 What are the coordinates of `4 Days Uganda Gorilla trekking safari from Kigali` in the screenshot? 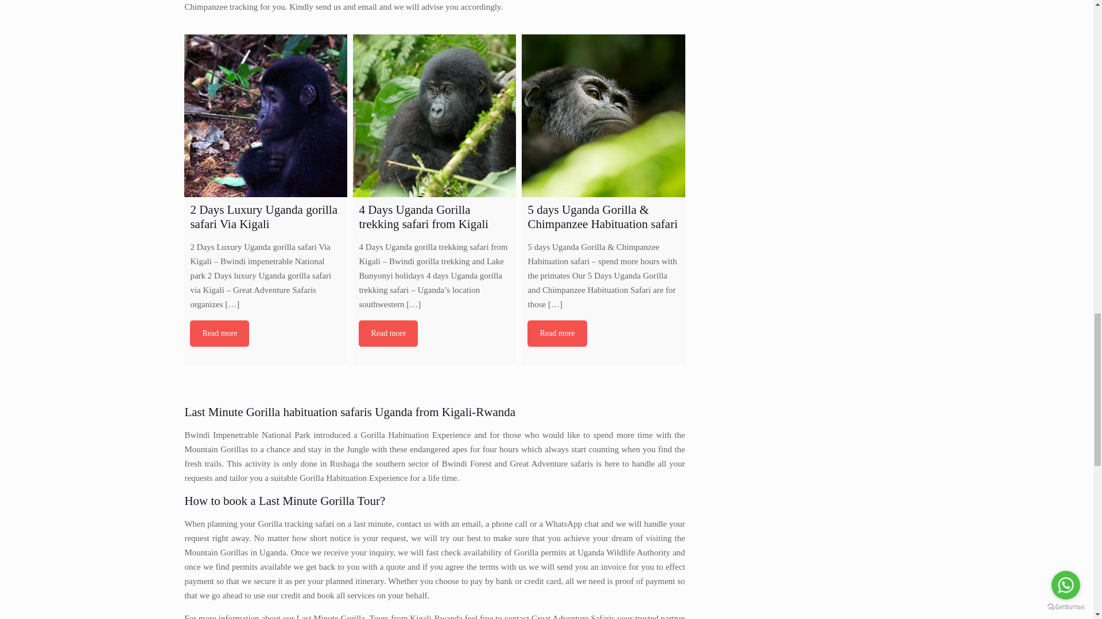 It's located at (434, 116).